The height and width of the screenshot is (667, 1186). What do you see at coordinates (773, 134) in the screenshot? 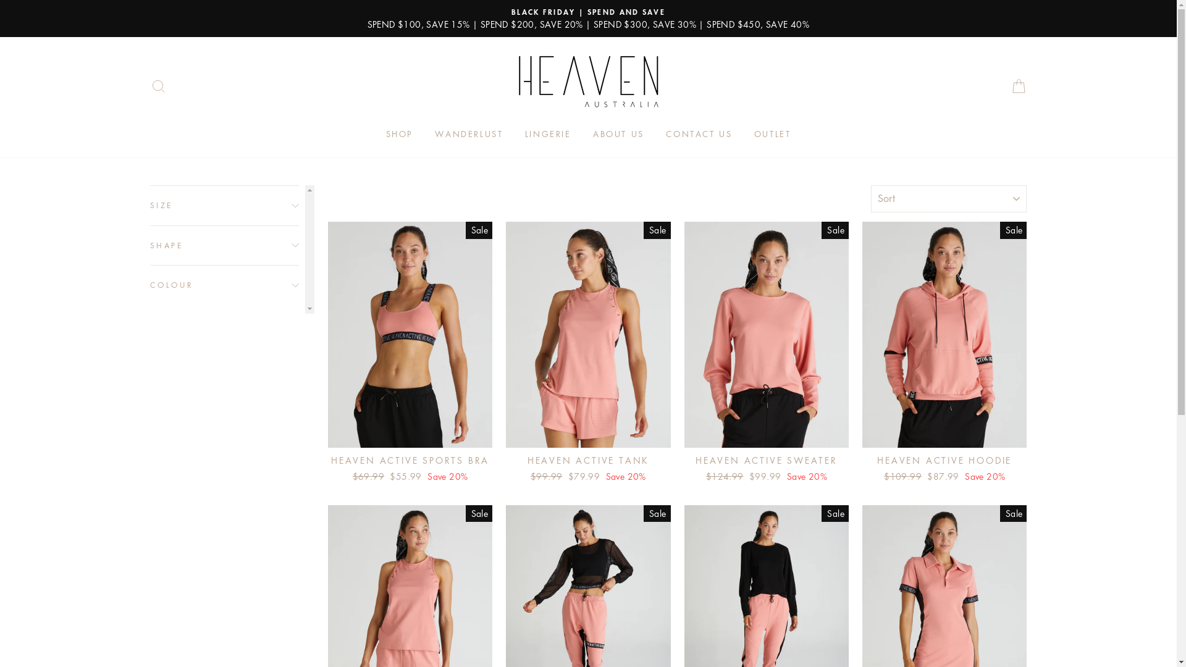
I see `OUTLET` at bounding box center [773, 134].